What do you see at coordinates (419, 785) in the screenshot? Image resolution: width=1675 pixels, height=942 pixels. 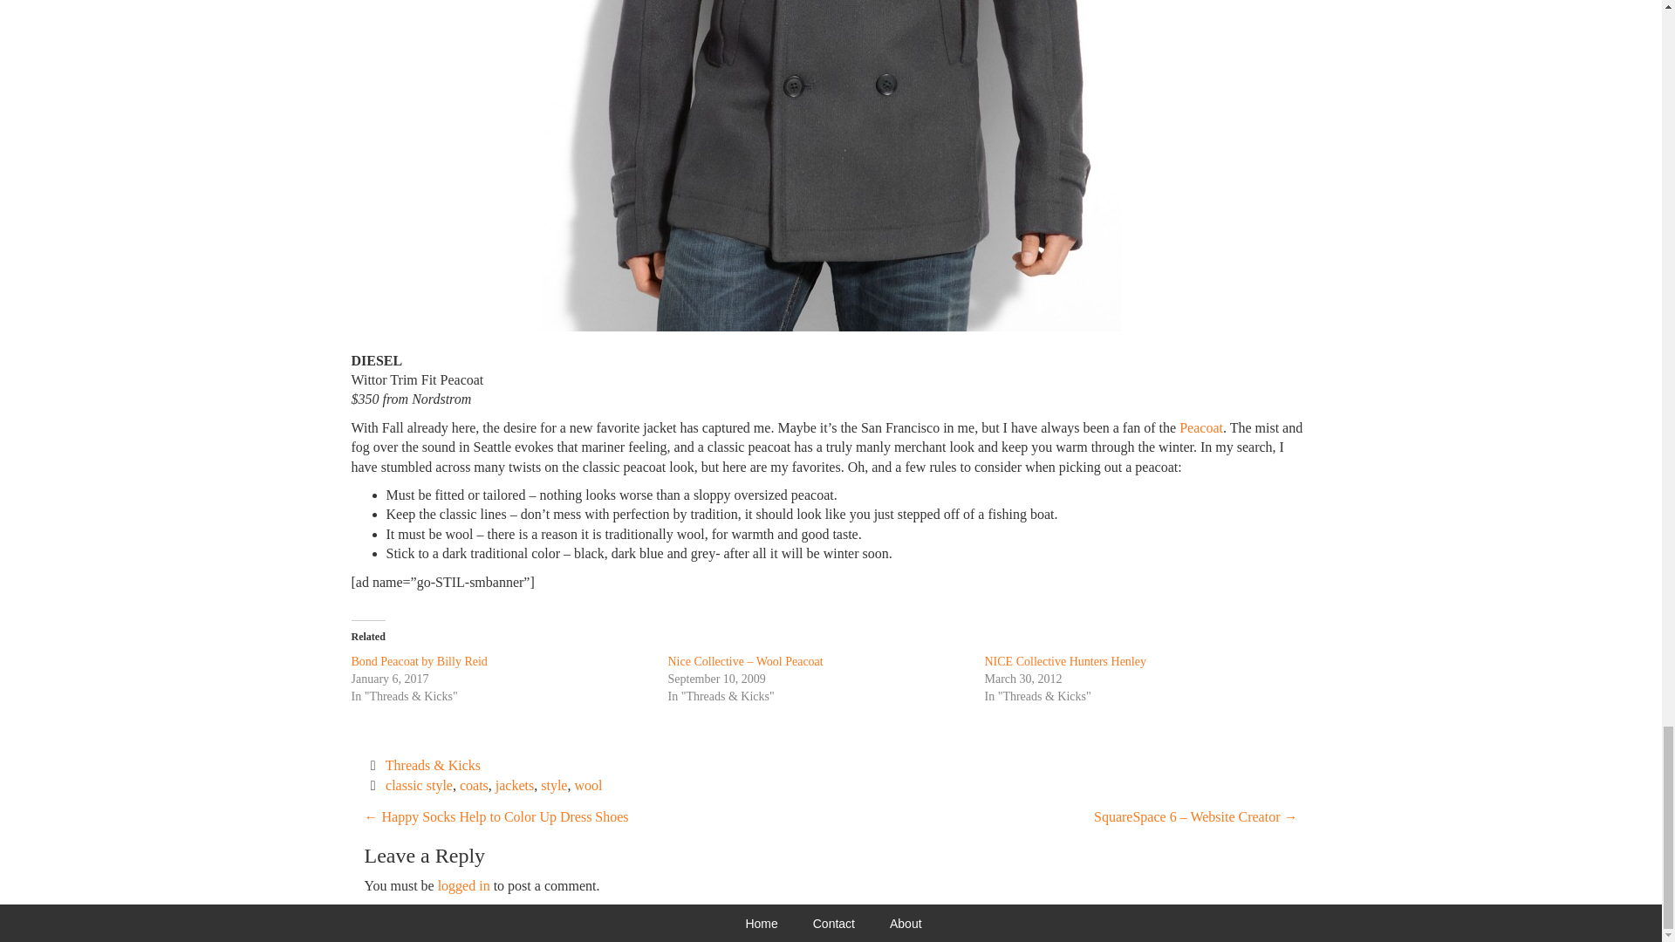 I see `classic style` at bounding box center [419, 785].